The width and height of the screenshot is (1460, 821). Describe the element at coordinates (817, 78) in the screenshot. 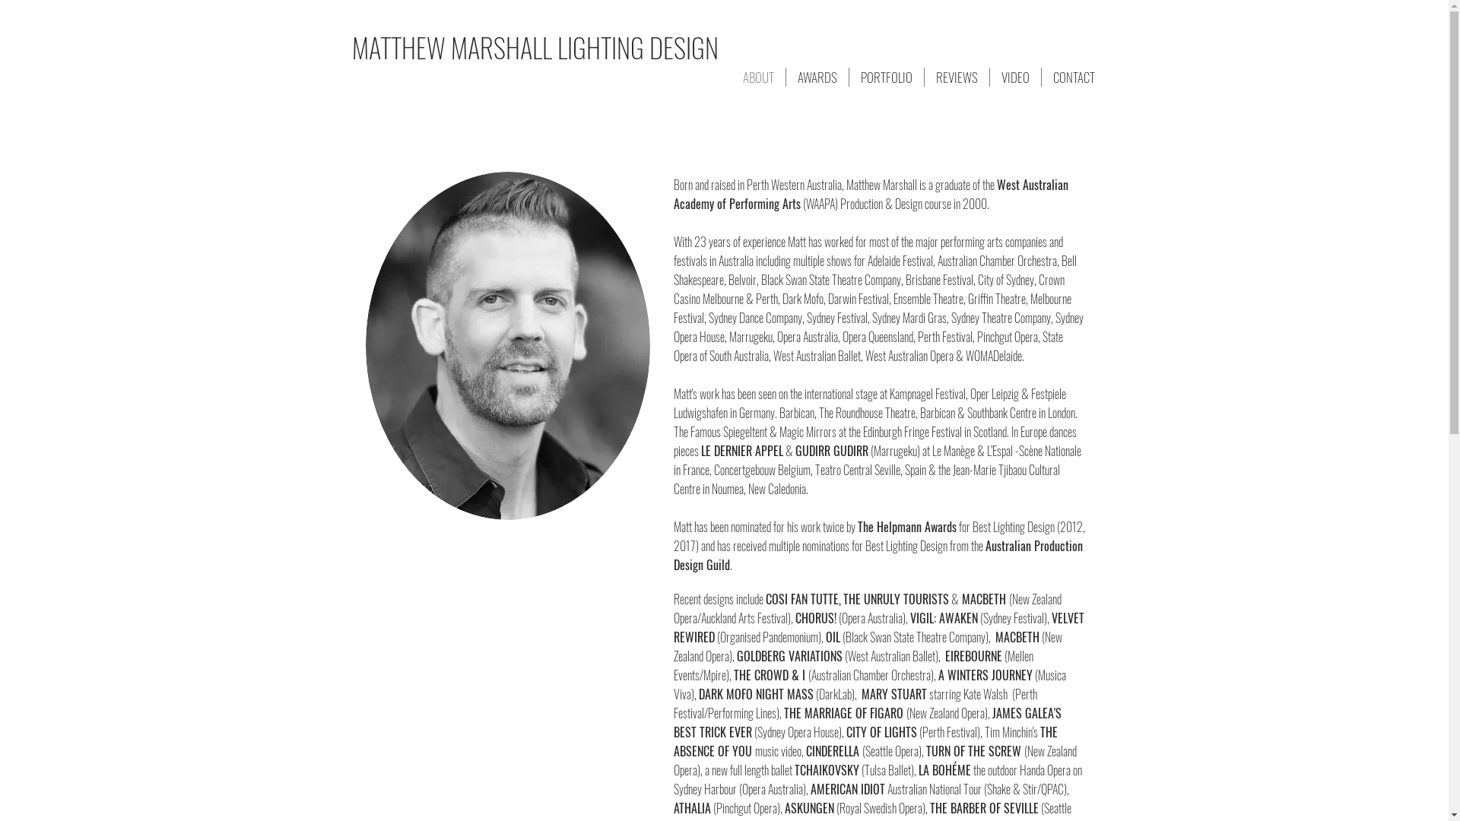

I see `AWARDS` at that location.